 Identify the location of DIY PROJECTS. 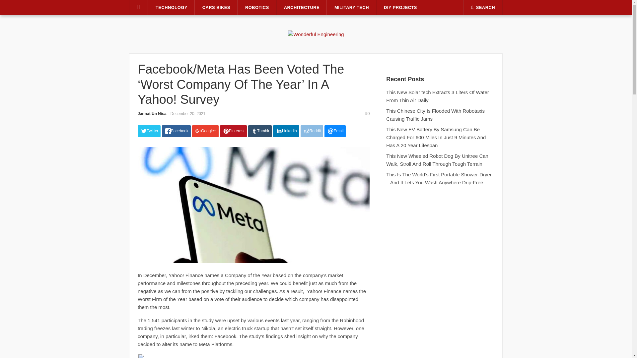
(400, 8).